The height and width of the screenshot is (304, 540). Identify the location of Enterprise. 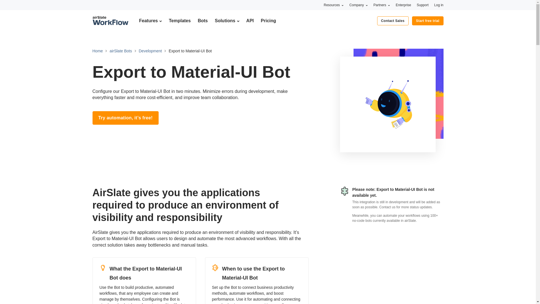
(403, 5).